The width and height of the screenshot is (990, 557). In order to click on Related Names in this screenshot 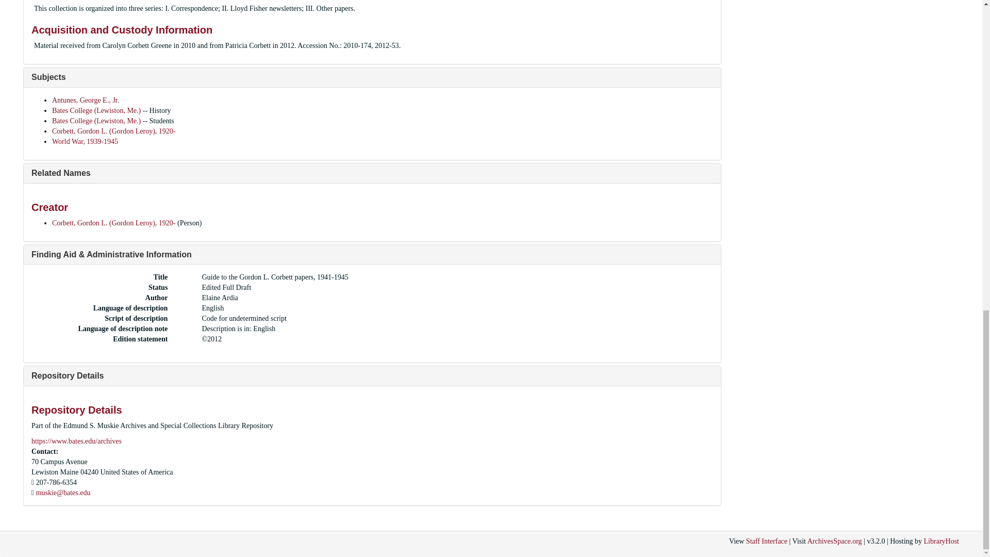, I will do `click(61, 173)`.